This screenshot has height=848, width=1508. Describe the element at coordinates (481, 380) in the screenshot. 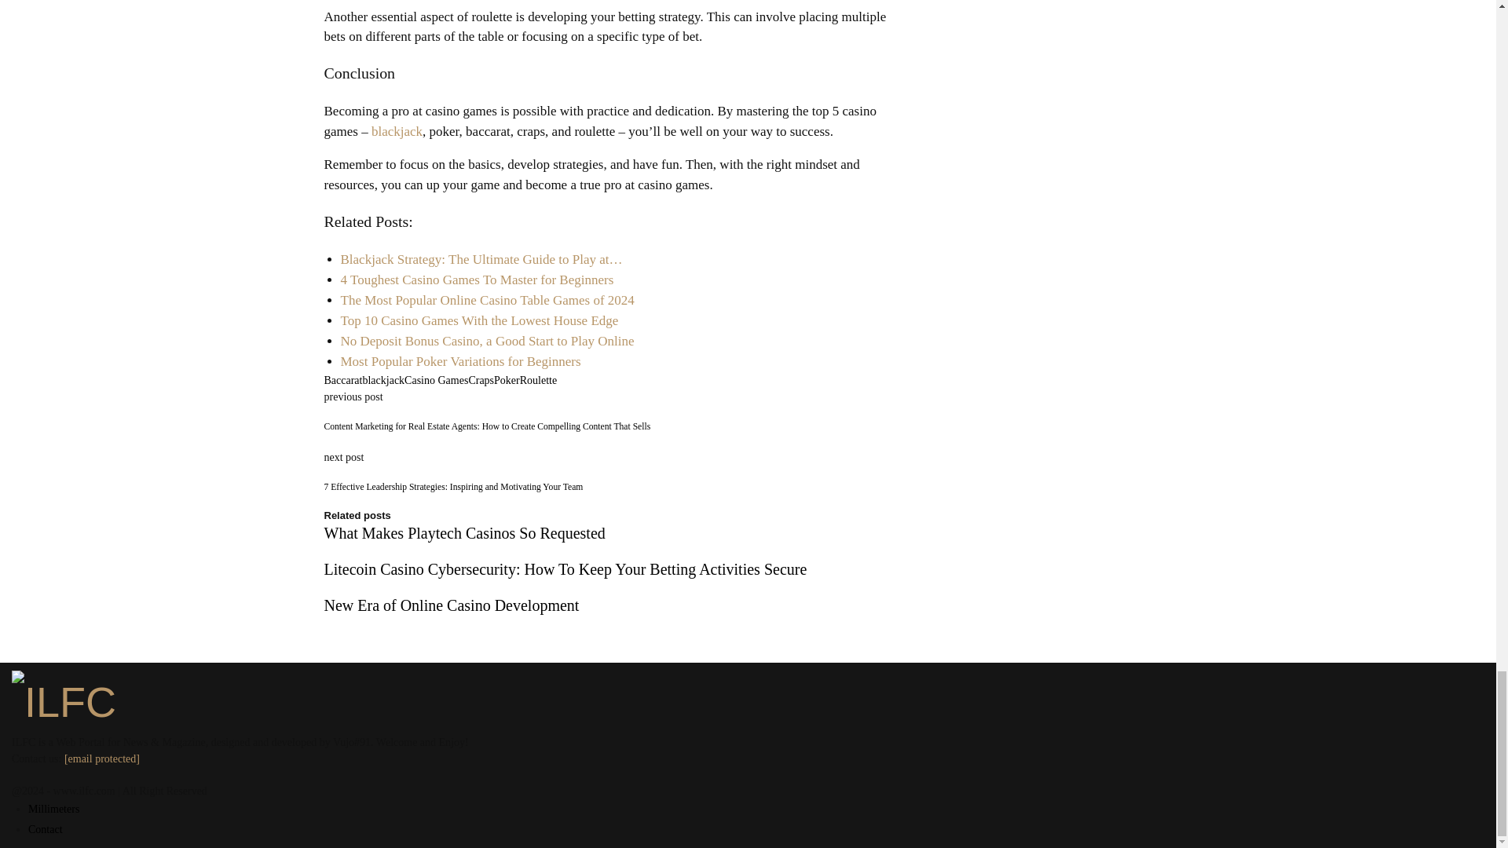

I see `Craps` at that location.